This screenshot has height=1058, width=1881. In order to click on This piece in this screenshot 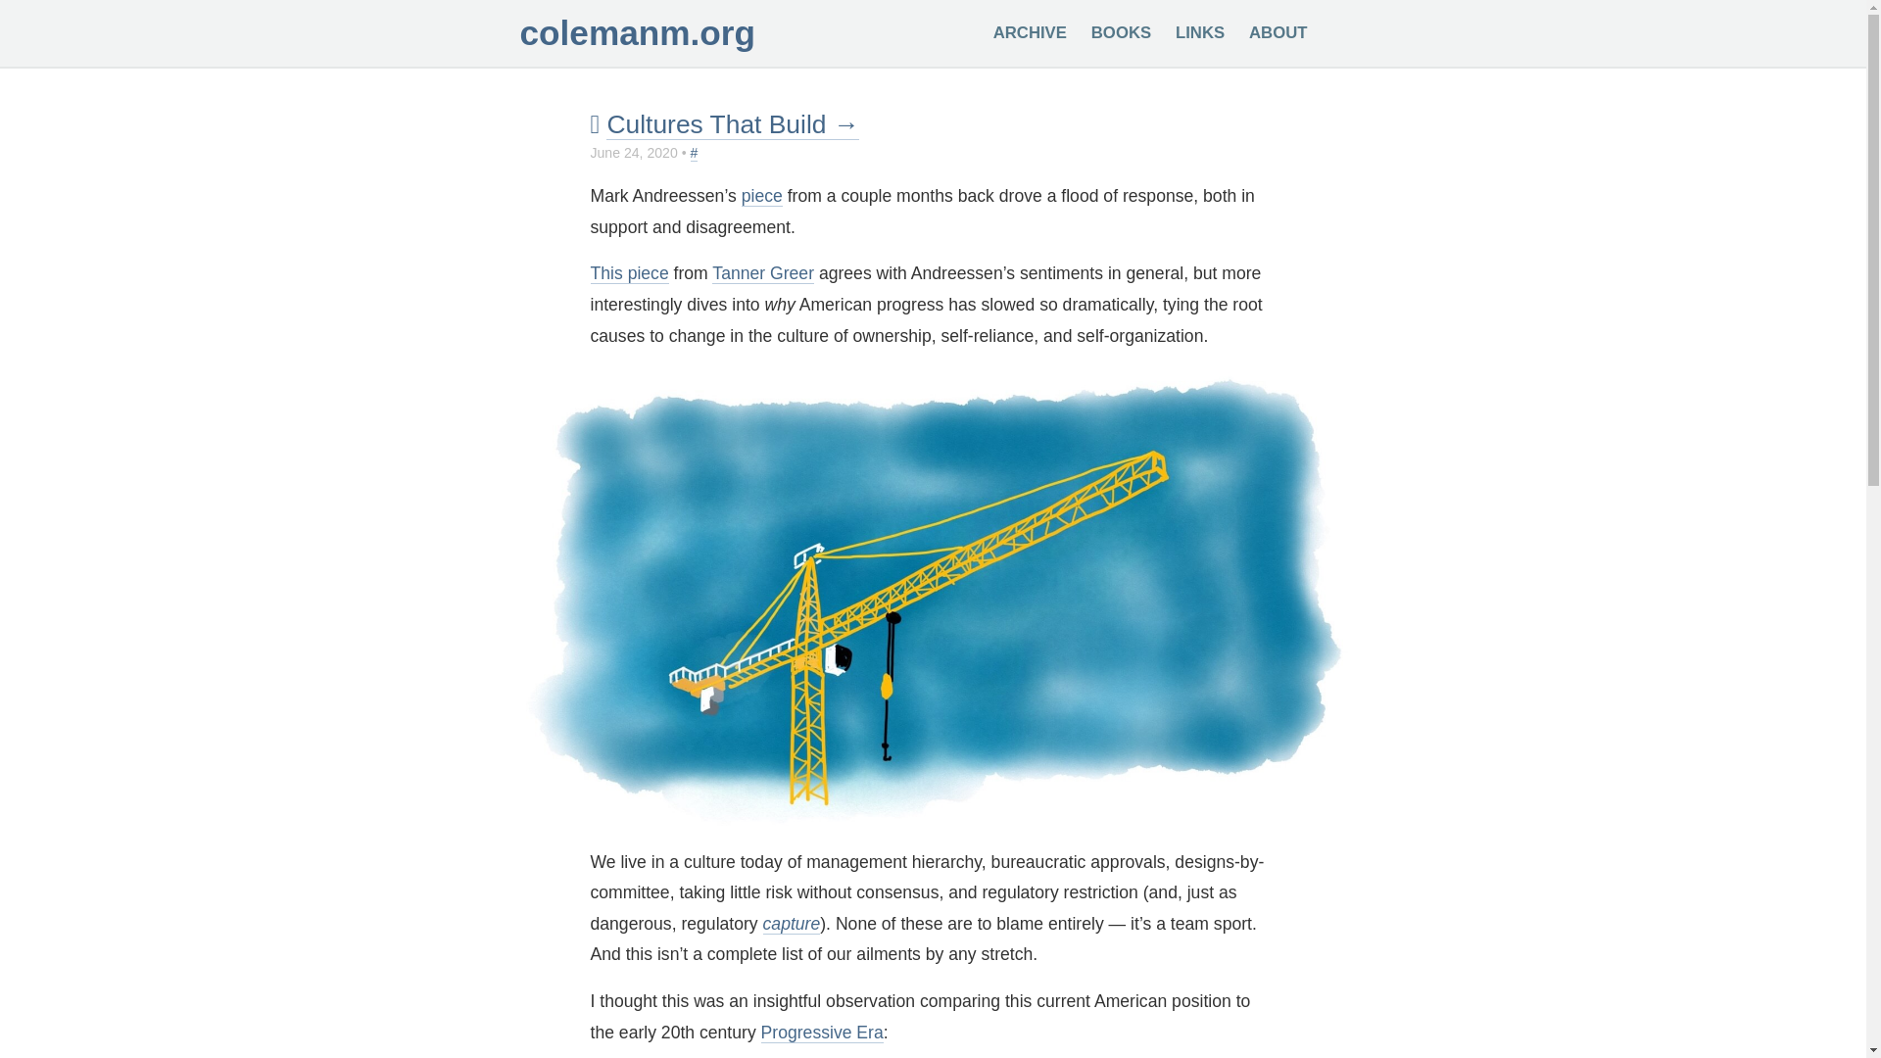, I will do `click(629, 273)`.